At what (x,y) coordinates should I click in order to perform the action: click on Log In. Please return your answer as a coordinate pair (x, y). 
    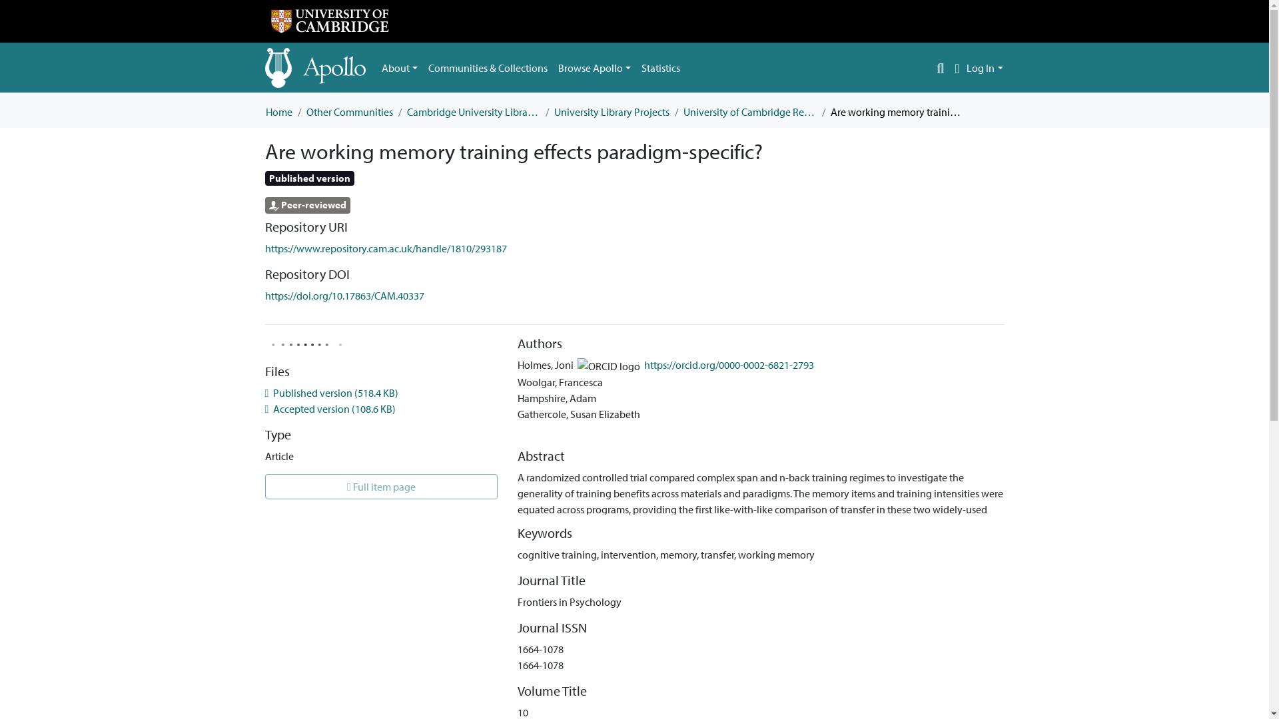
    Looking at the image, I should click on (985, 68).